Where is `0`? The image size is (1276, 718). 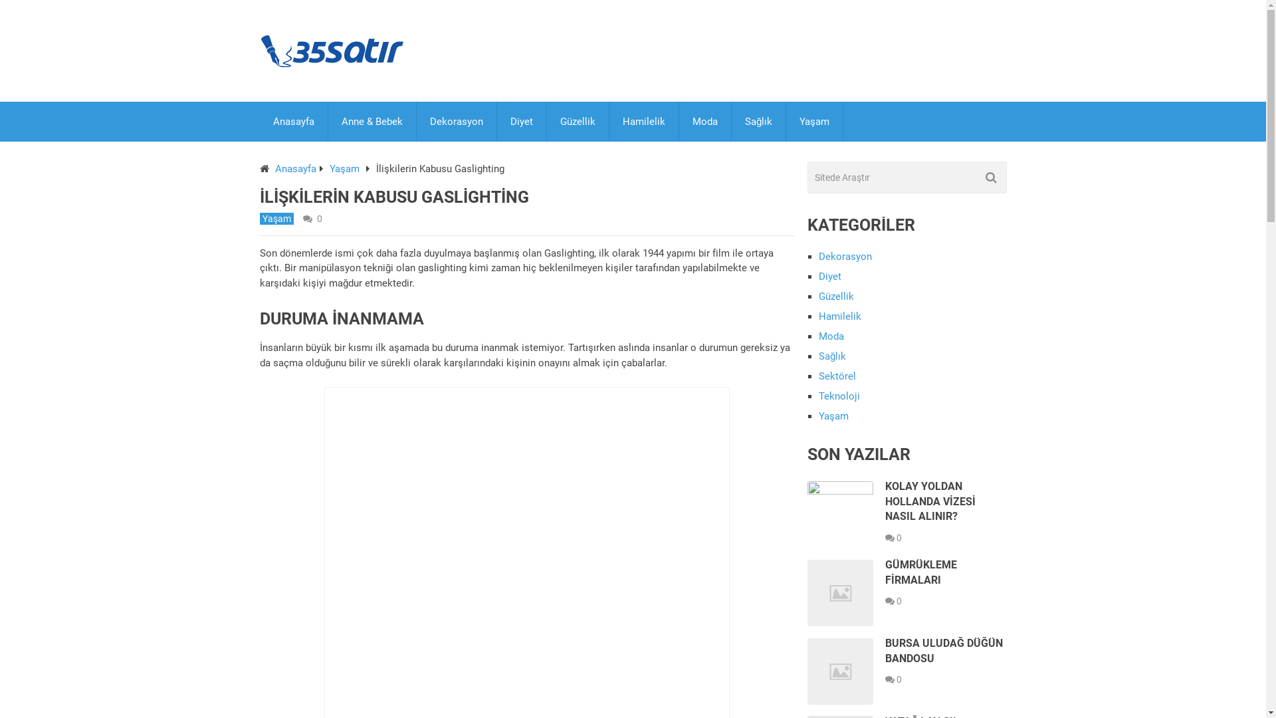
0 is located at coordinates (319, 219).